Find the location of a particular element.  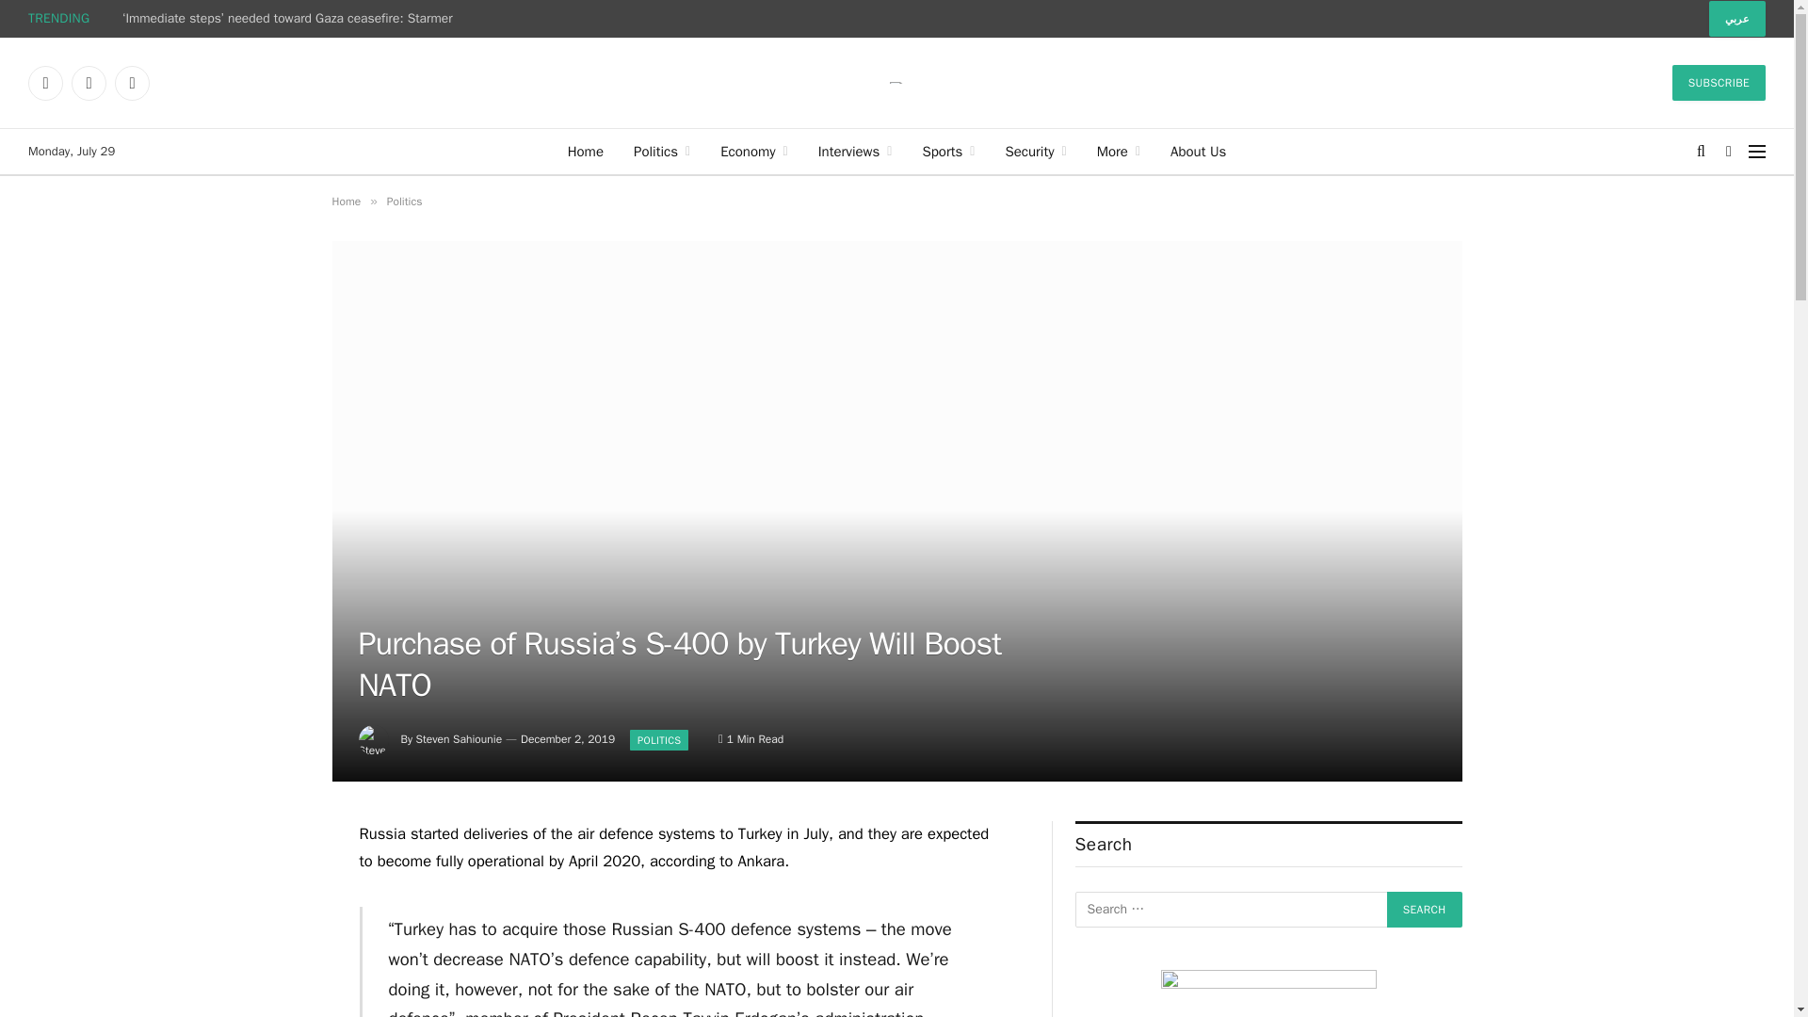

Search is located at coordinates (1424, 910).